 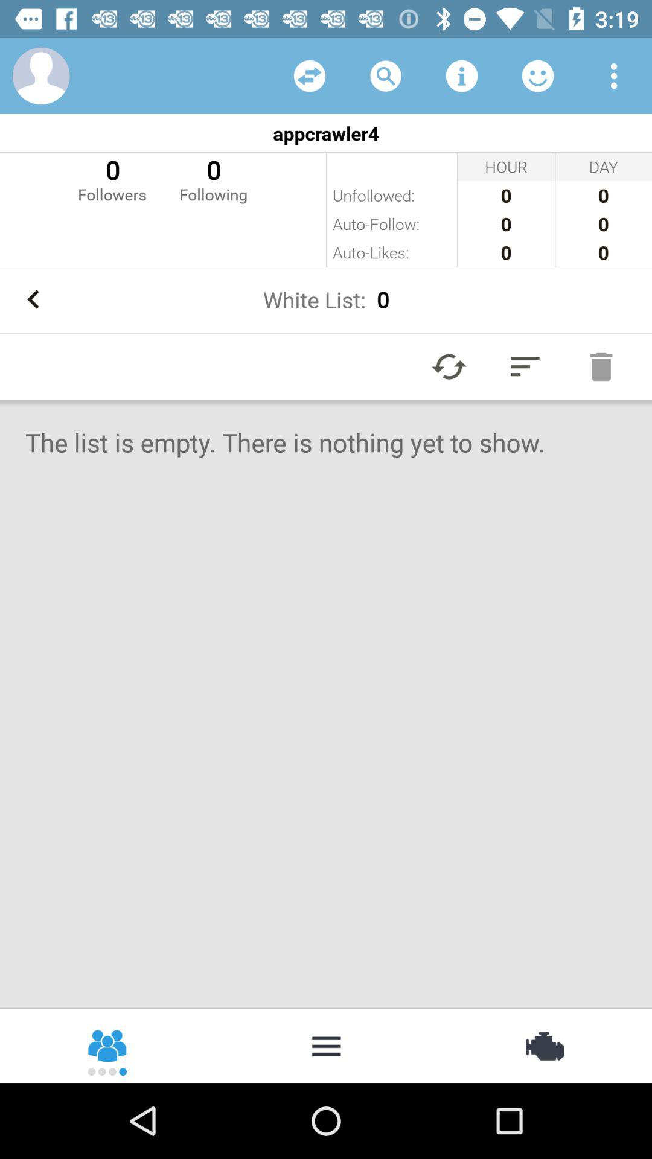 What do you see at coordinates (449, 366) in the screenshot?
I see `refresh list` at bounding box center [449, 366].